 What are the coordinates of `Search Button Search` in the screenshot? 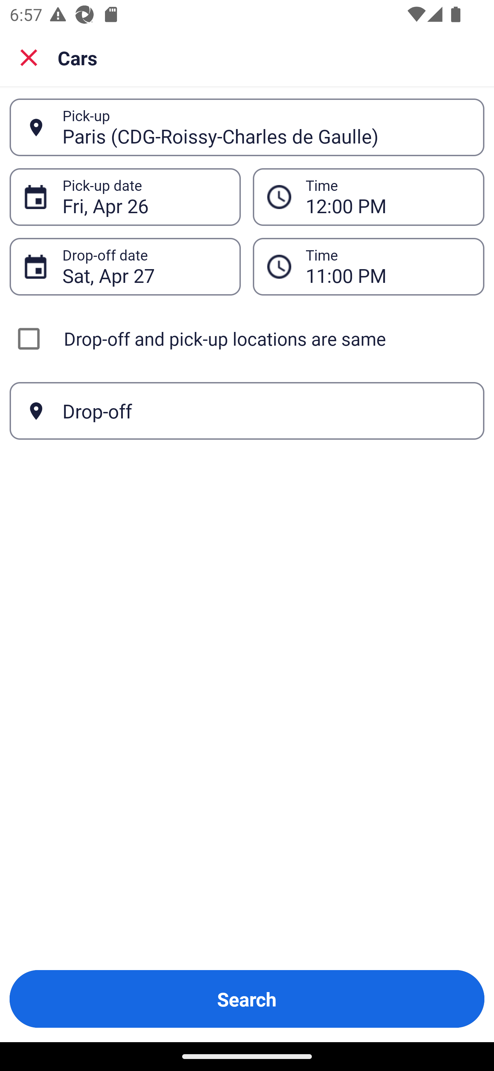 It's located at (247, 999).